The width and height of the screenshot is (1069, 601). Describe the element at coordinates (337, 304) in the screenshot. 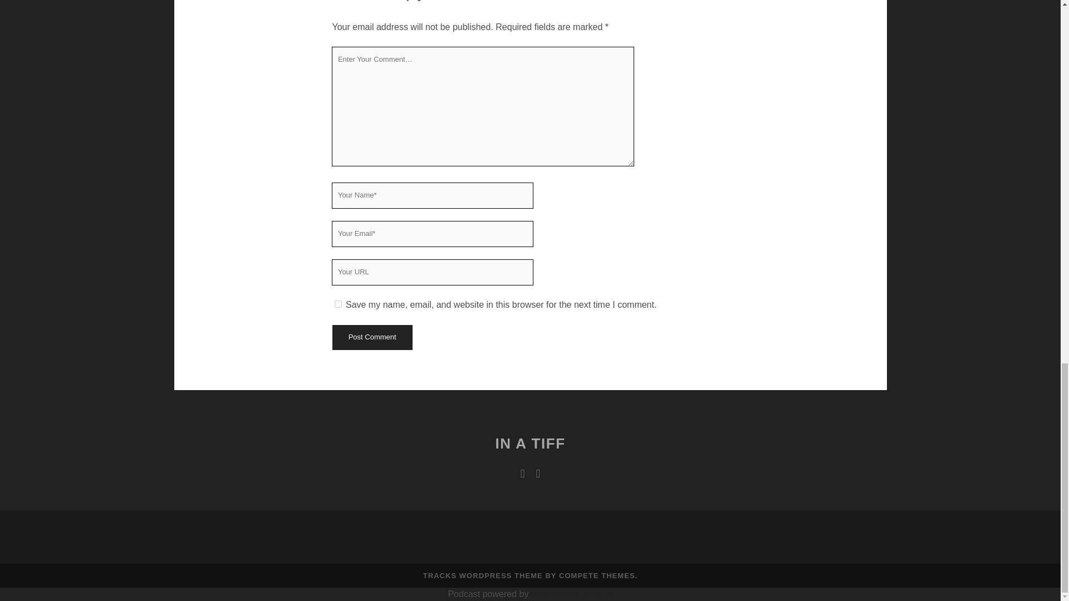

I see `yes` at that location.